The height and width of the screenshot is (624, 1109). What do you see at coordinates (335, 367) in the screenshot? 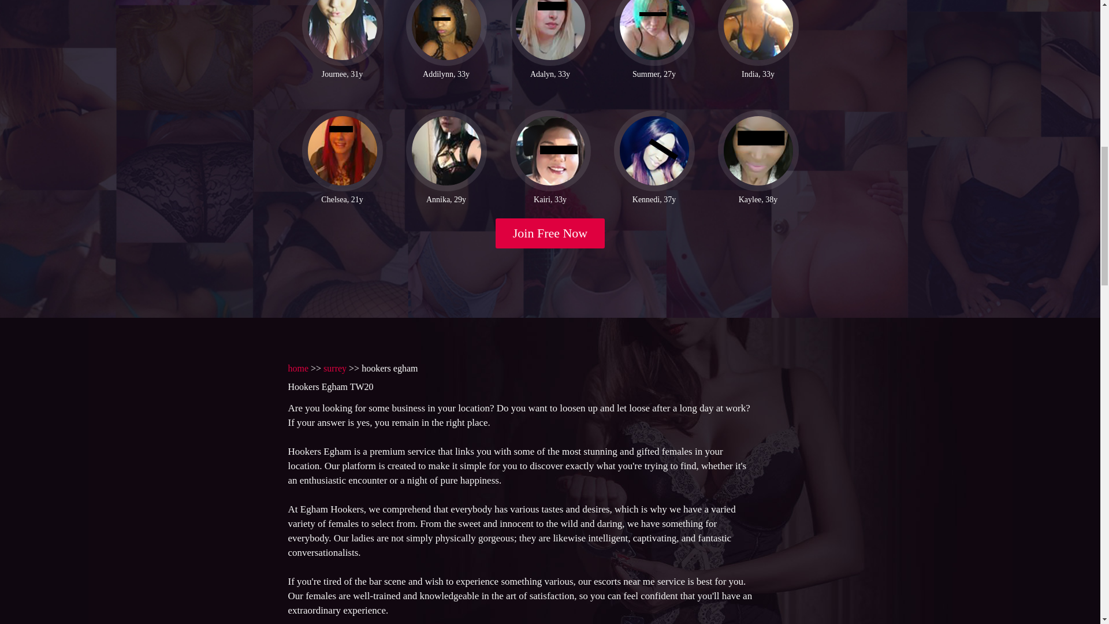
I see `surrey` at bounding box center [335, 367].